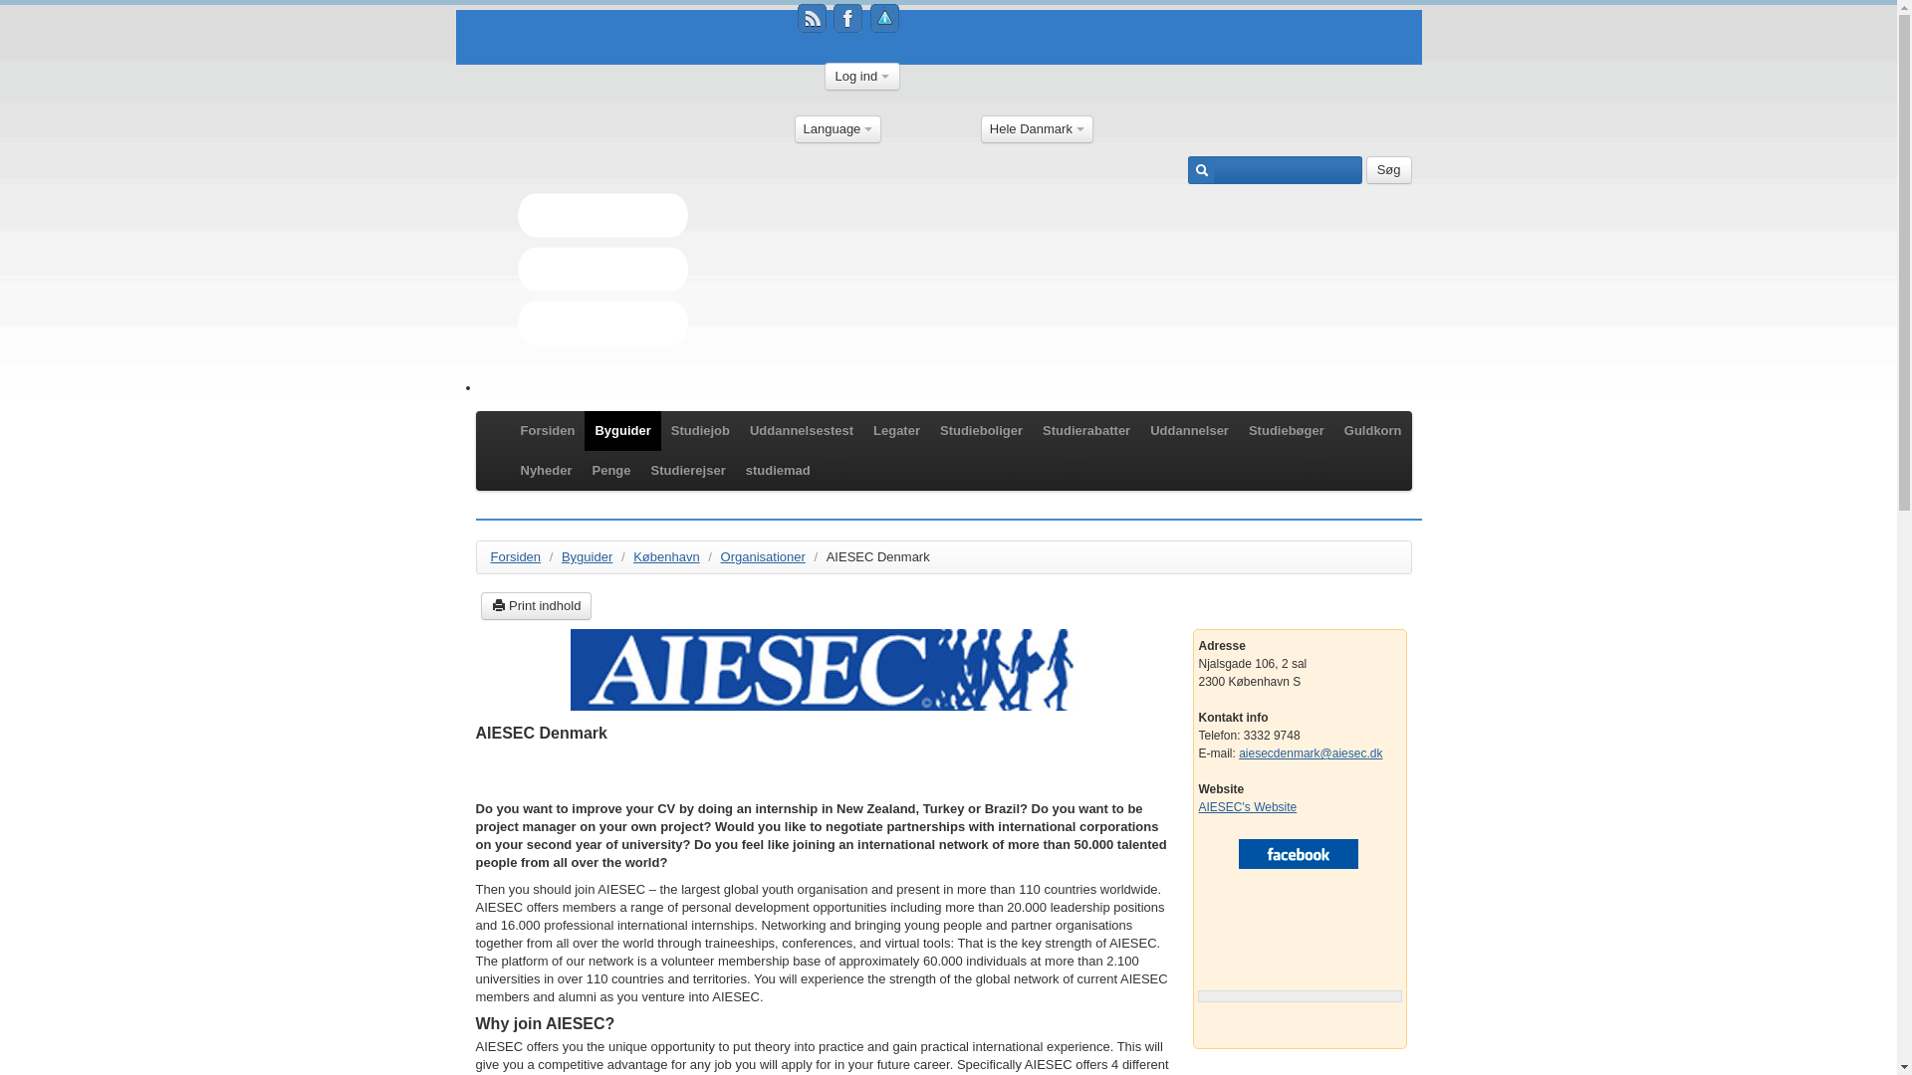 The height and width of the screenshot is (1075, 1912). Describe the element at coordinates (1289, 932) in the screenshot. I see `Advertisement` at that location.